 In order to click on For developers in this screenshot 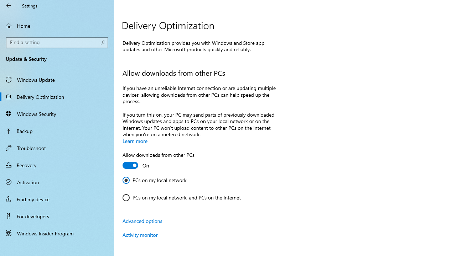, I will do `click(57, 216)`.